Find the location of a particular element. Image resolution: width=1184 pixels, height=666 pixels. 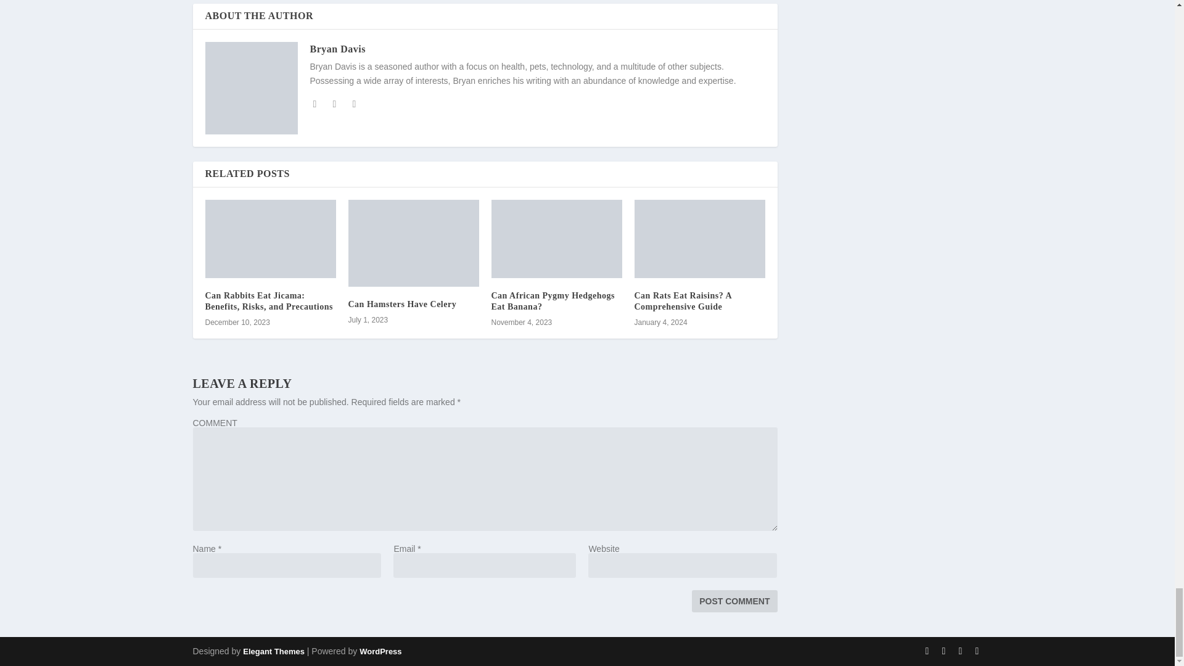

Post Comment is located at coordinates (734, 601).